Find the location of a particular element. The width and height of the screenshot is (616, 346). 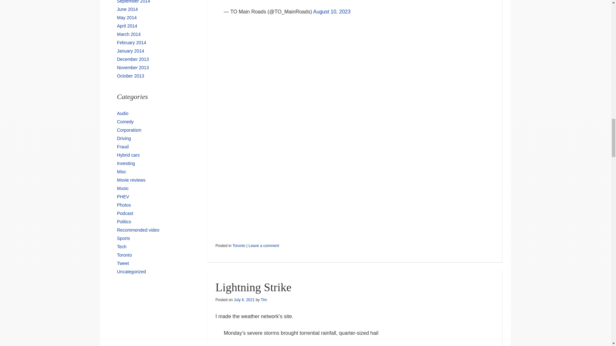

View all posts by Tim is located at coordinates (264, 300).